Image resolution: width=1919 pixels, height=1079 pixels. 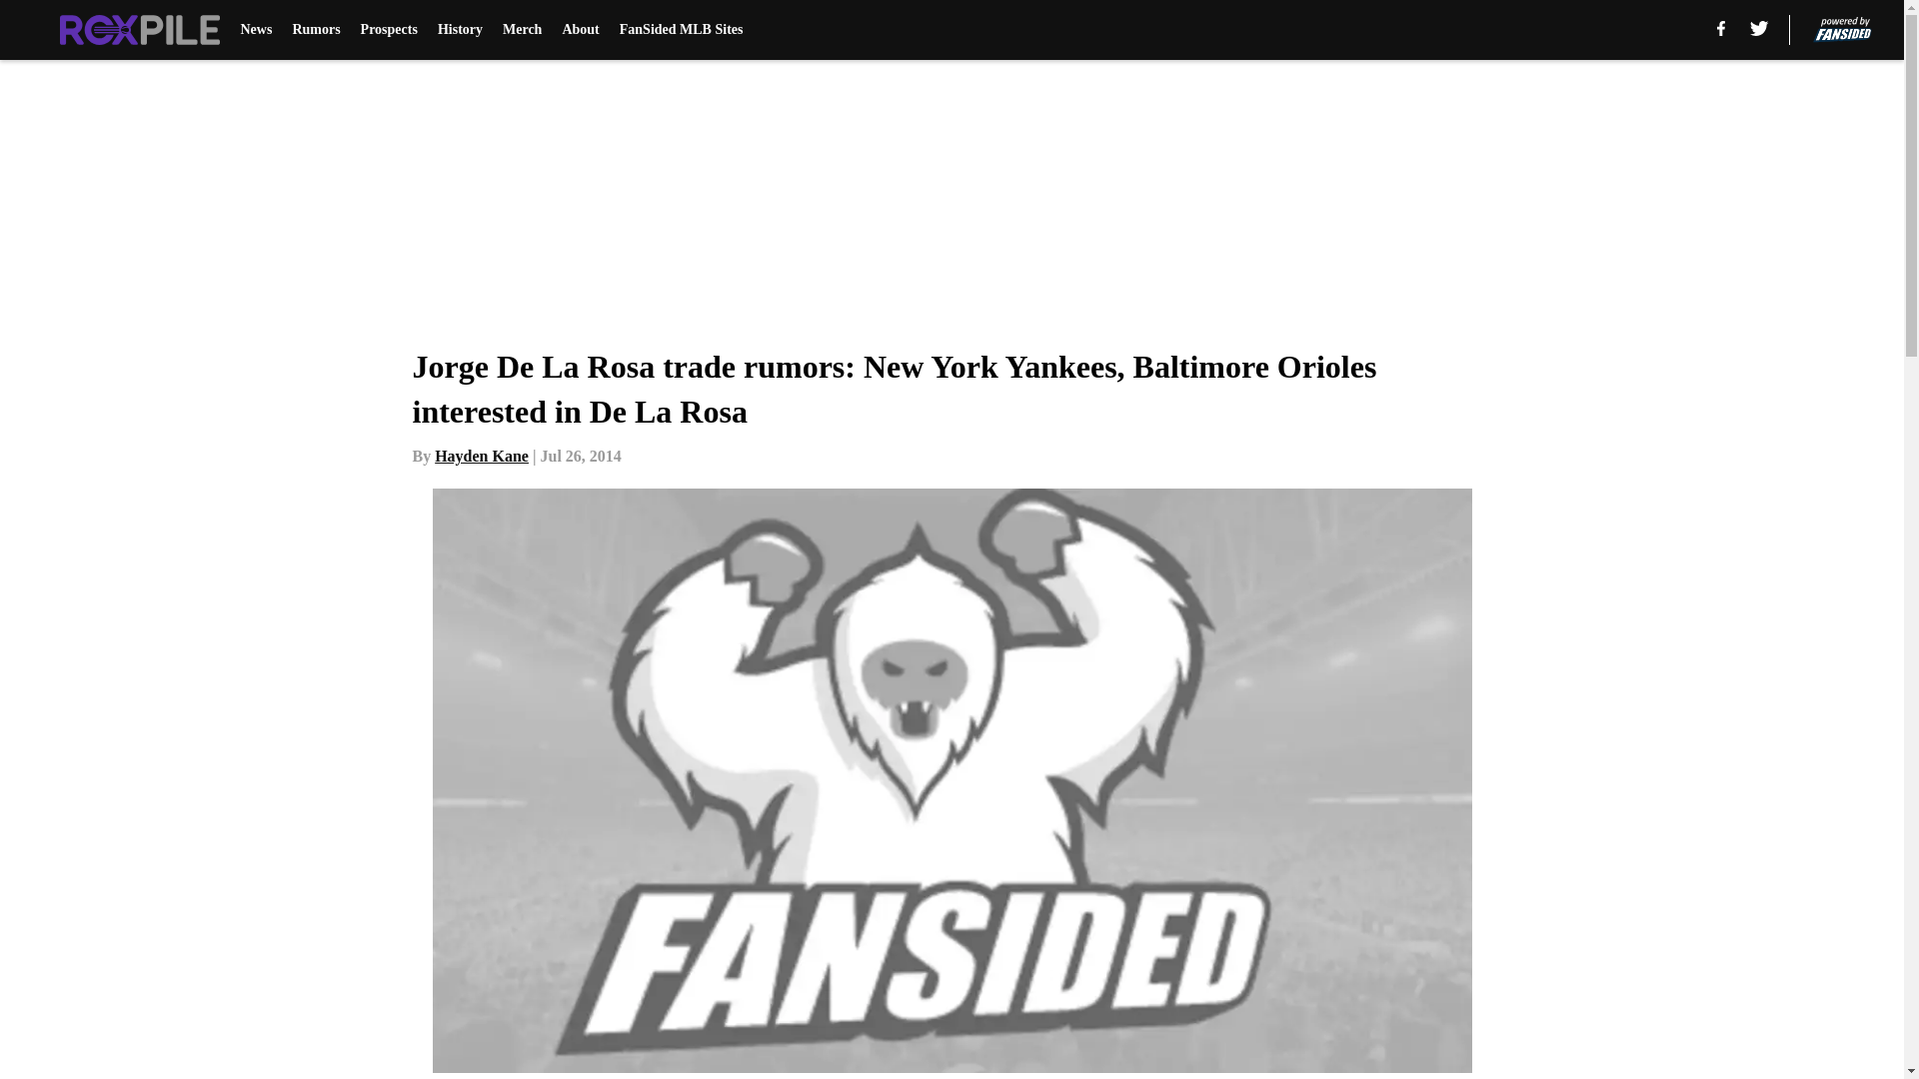 What do you see at coordinates (580, 30) in the screenshot?
I see `About` at bounding box center [580, 30].